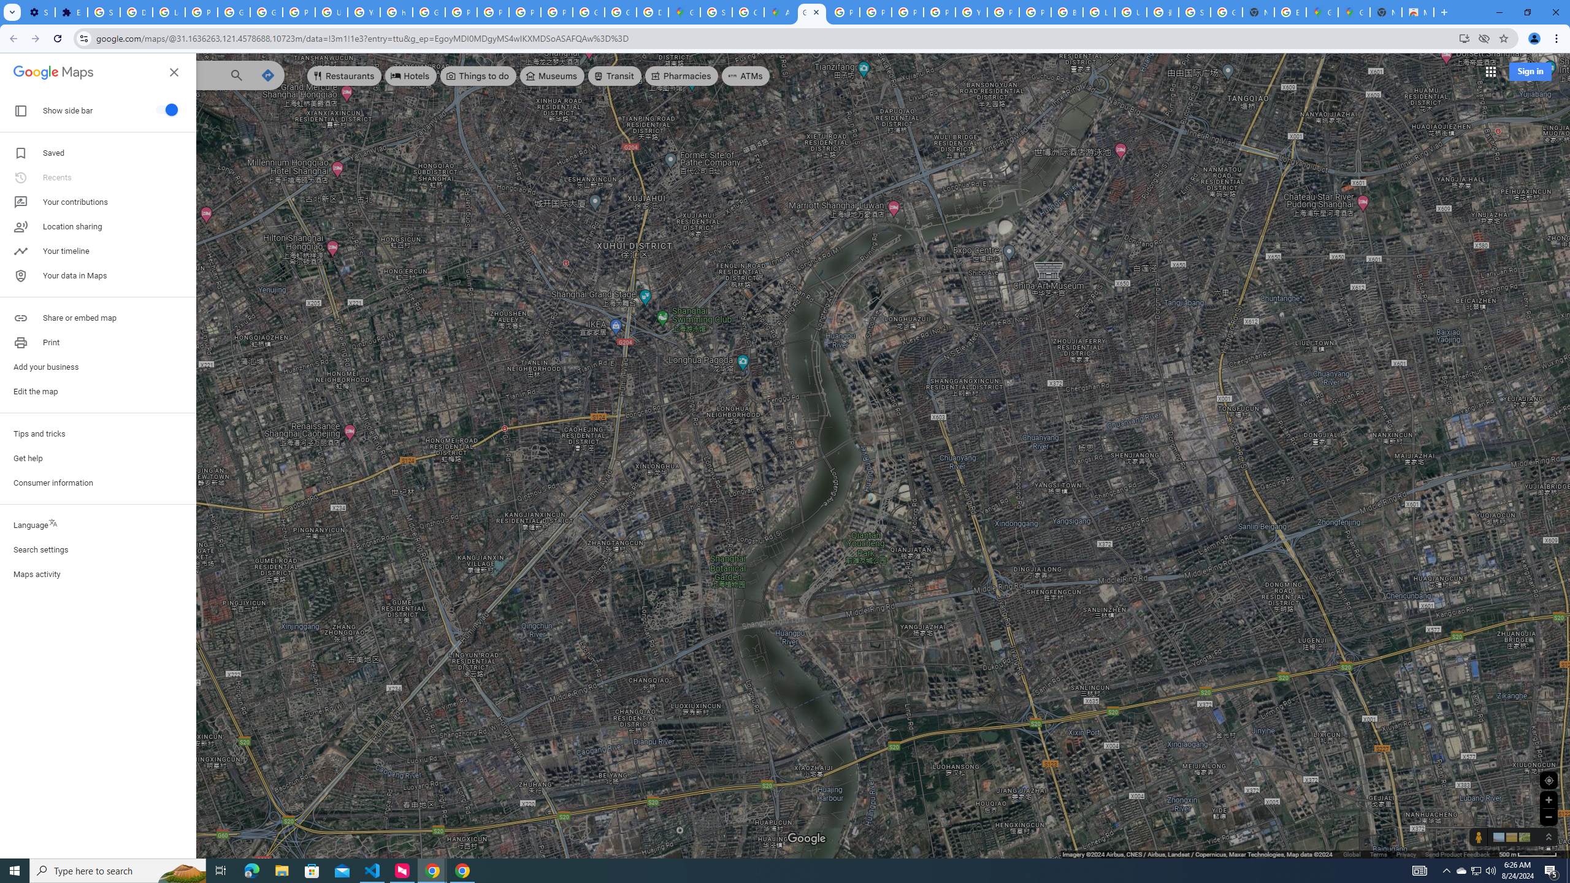  I want to click on Zoom in, so click(1549, 800).